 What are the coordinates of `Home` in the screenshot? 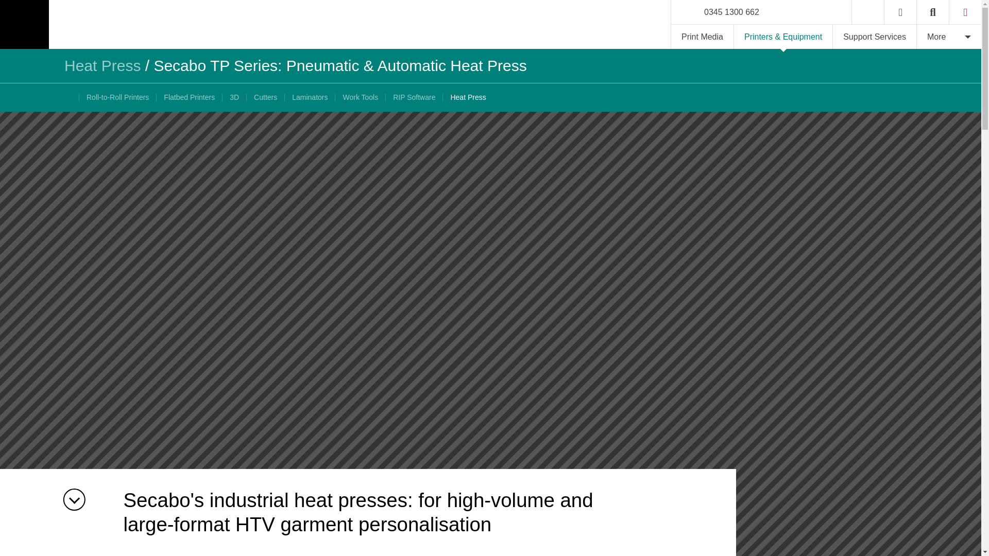 It's located at (867, 12).